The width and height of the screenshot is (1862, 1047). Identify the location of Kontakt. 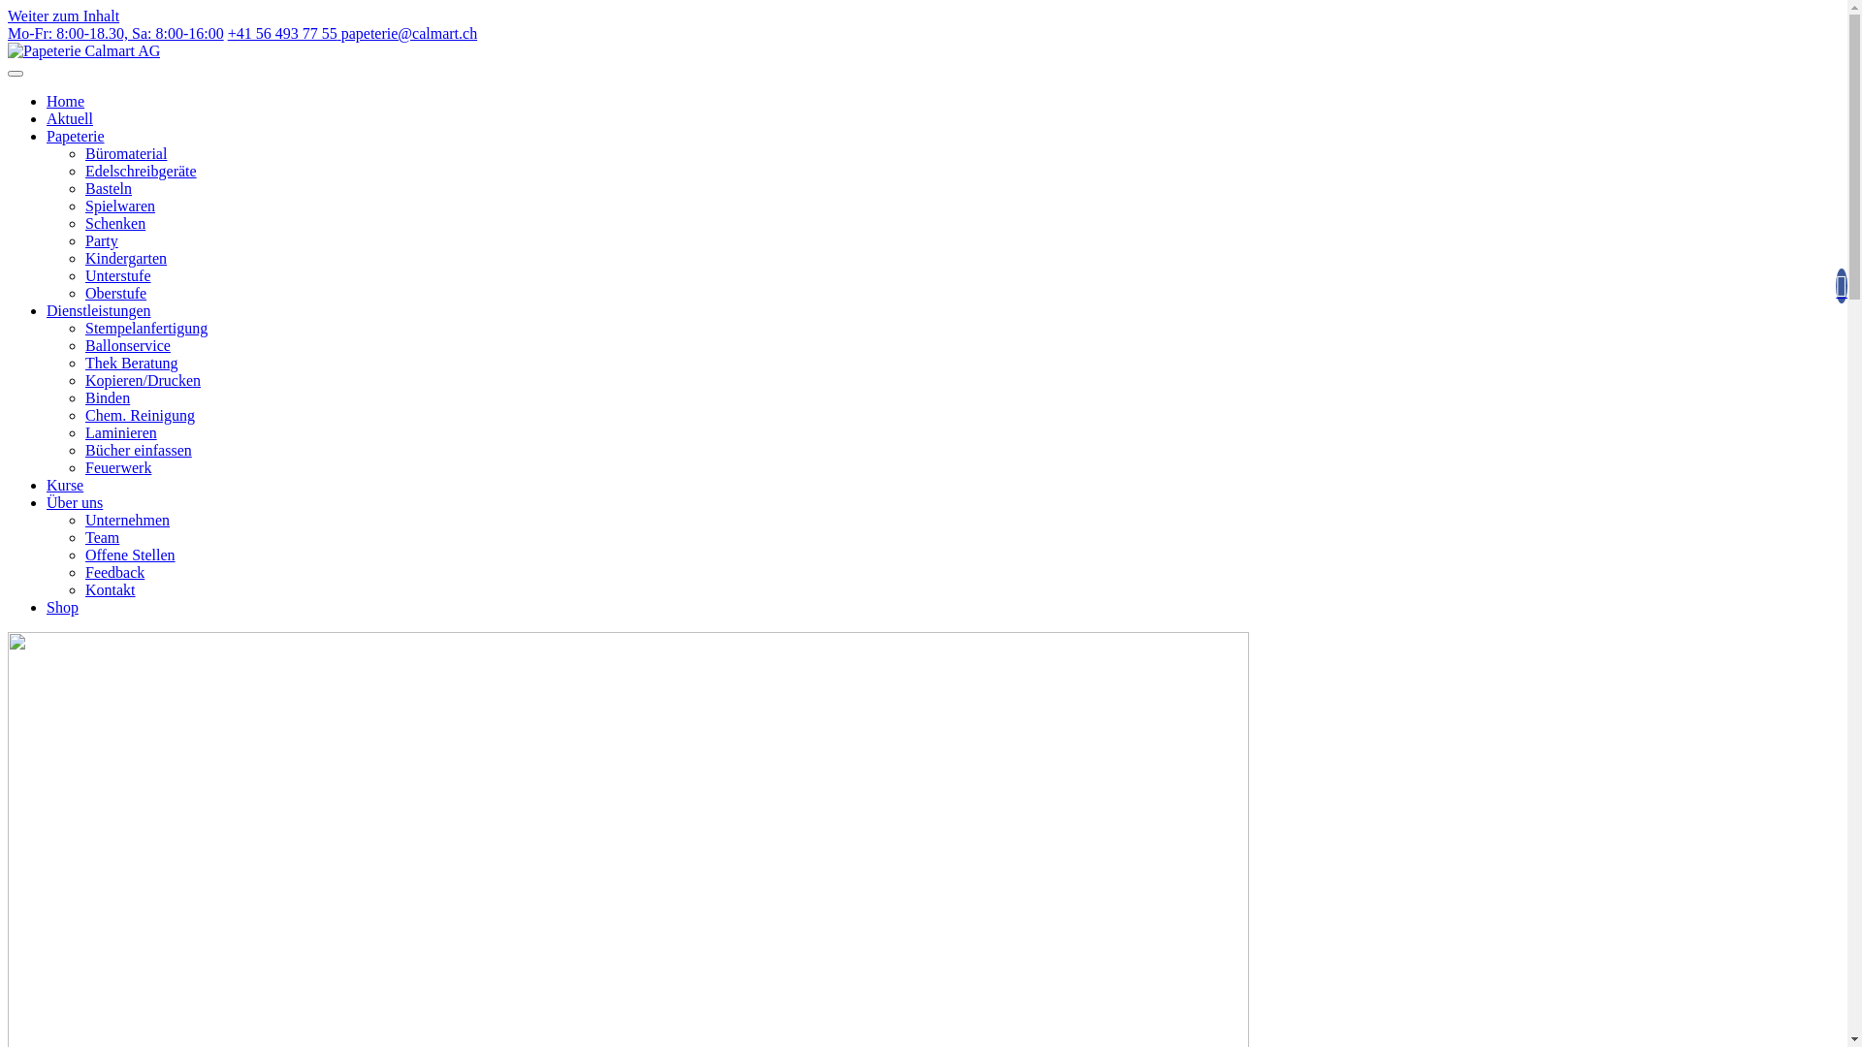
(111, 589).